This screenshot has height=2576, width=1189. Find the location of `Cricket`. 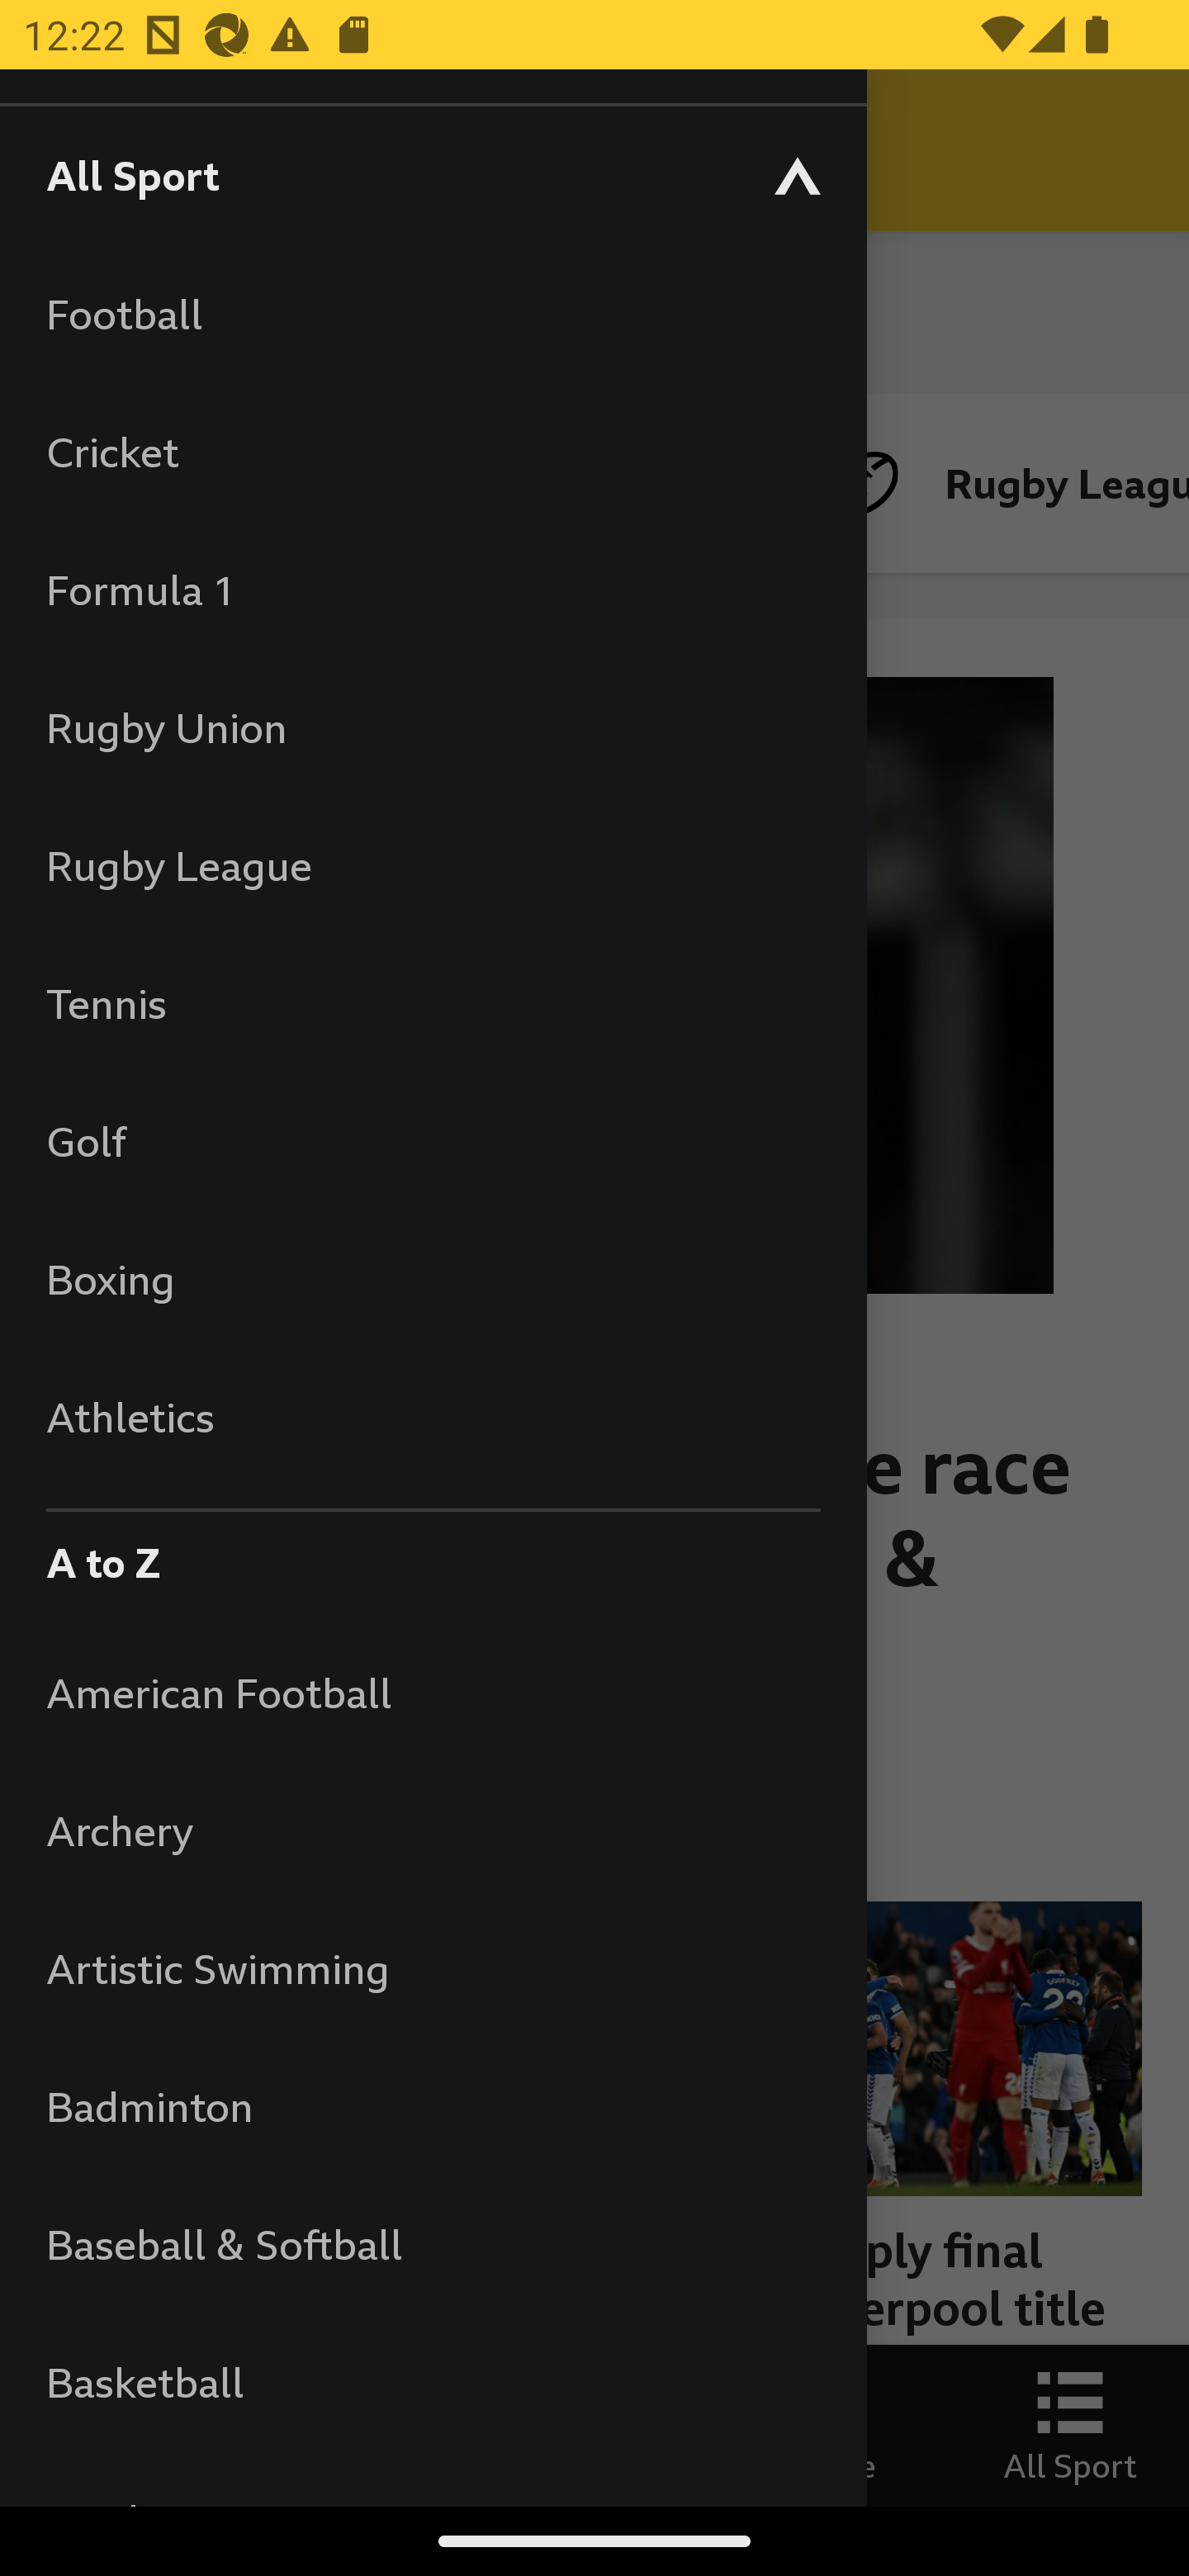

Cricket is located at coordinates (433, 451).